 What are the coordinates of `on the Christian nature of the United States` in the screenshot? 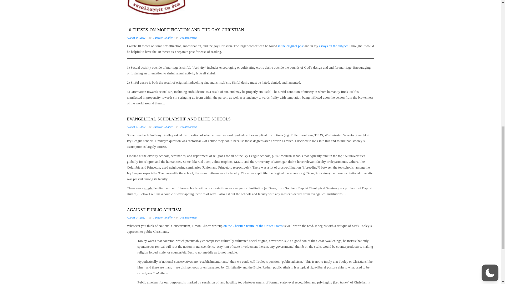 It's located at (252, 226).